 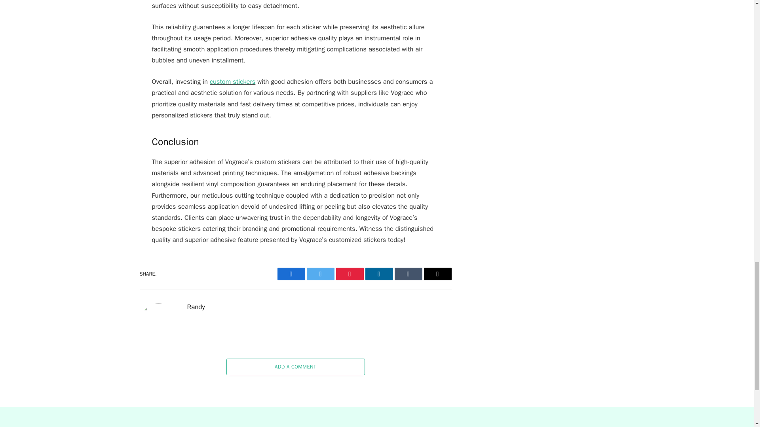 I want to click on Twitter, so click(x=320, y=274).